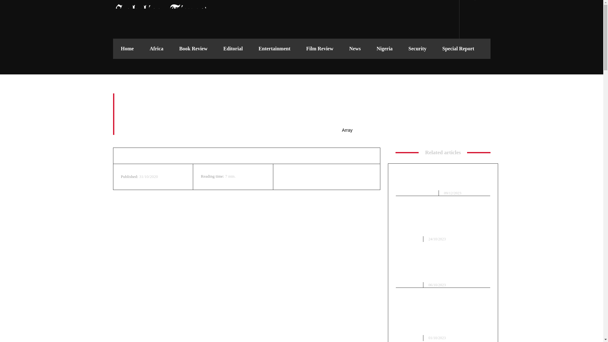 This screenshot has height=342, width=608. I want to click on Film Review, so click(320, 49).